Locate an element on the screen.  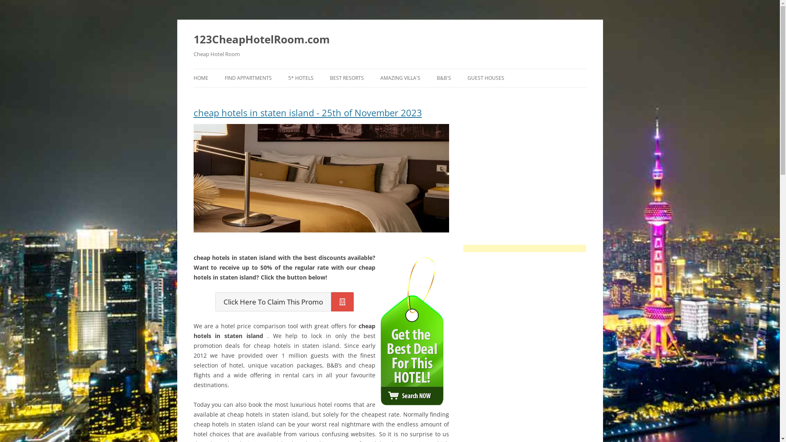
FIND APPARTMENTS is located at coordinates (248, 78).